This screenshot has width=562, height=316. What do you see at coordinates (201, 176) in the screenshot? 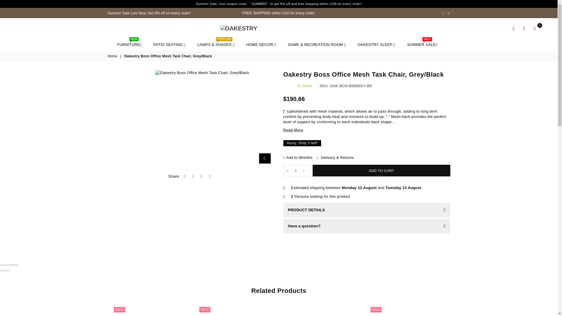
I see `Pin on Pinterest` at bounding box center [201, 176].